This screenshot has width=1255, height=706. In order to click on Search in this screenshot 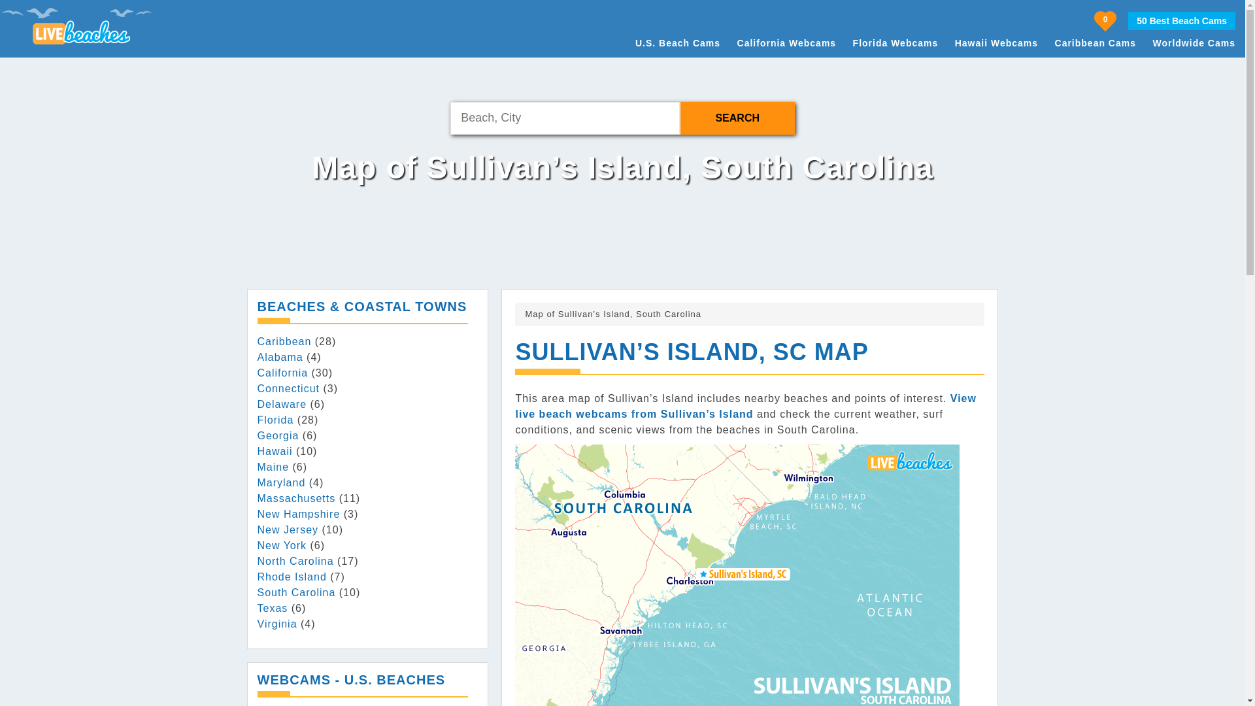, I will do `click(737, 118)`.